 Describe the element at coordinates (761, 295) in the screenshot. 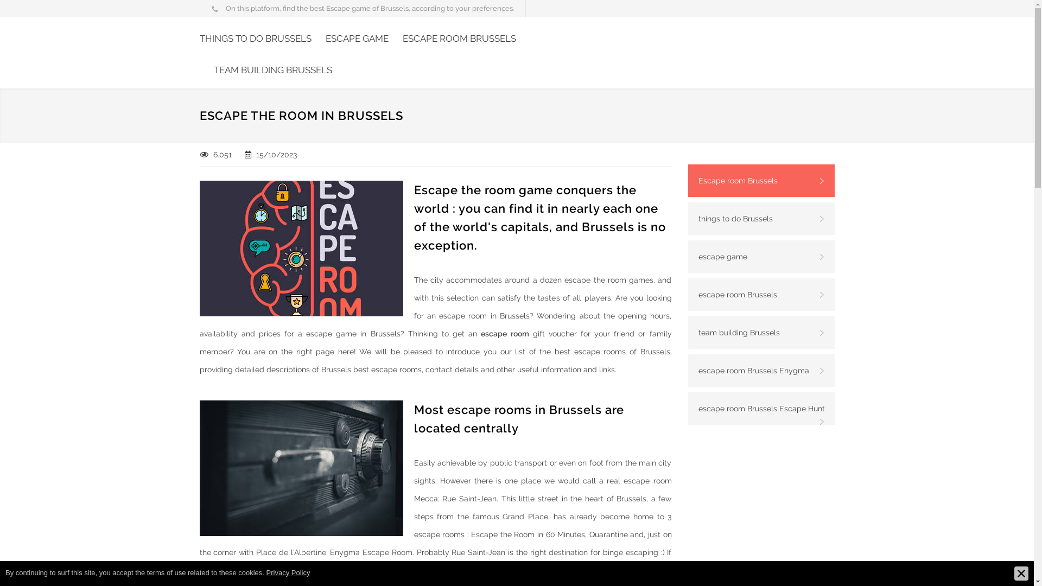

I see `escape room Brussels` at that location.